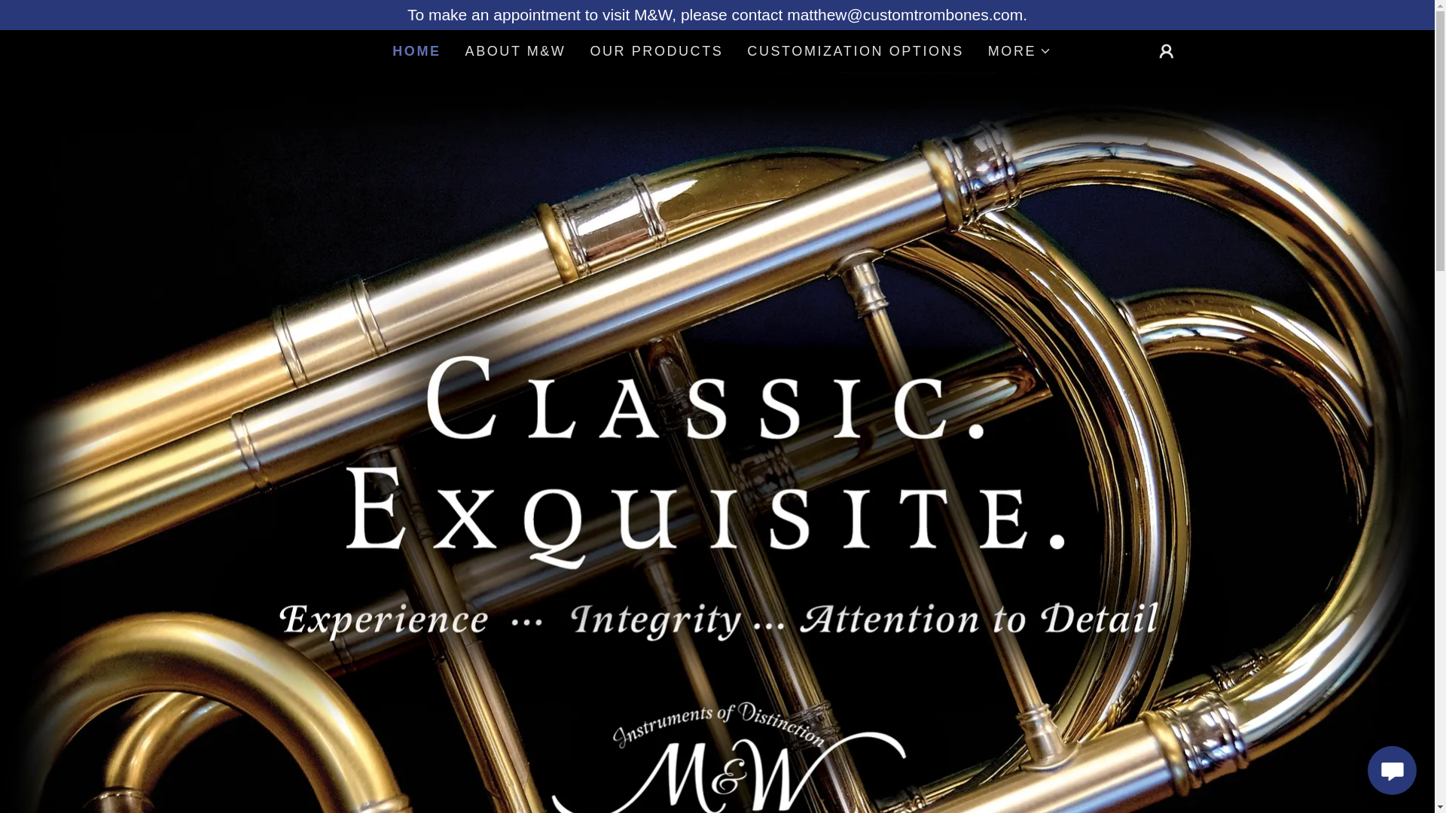 The width and height of the screenshot is (1446, 813). What do you see at coordinates (855, 51) in the screenshot?
I see `CUSTOMIZATION OPTIONS` at bounding box center [855, 51].